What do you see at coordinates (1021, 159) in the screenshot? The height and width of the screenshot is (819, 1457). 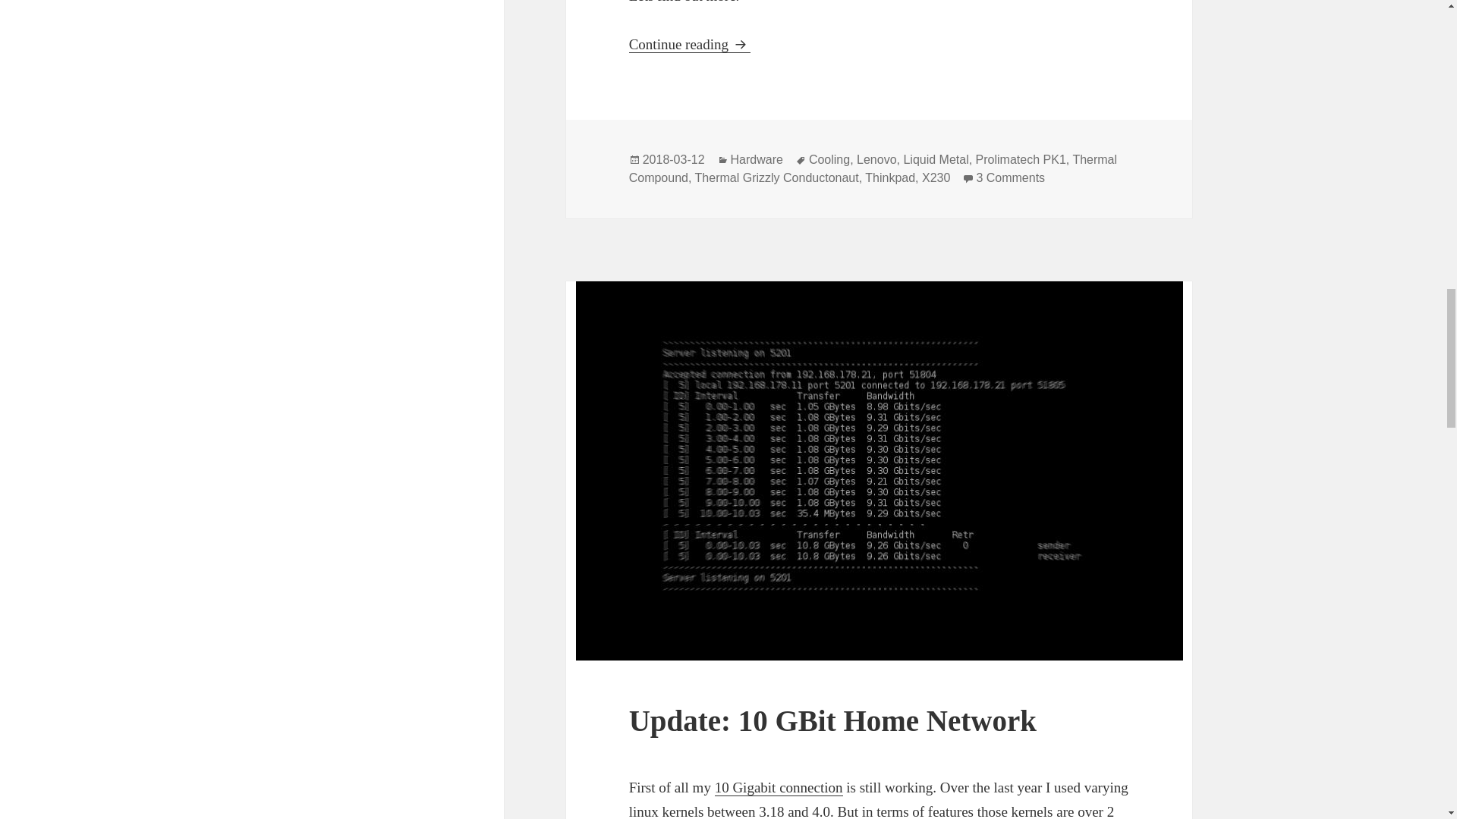 I see `Prolimatech PK1` at bounding box center [1021, 159].